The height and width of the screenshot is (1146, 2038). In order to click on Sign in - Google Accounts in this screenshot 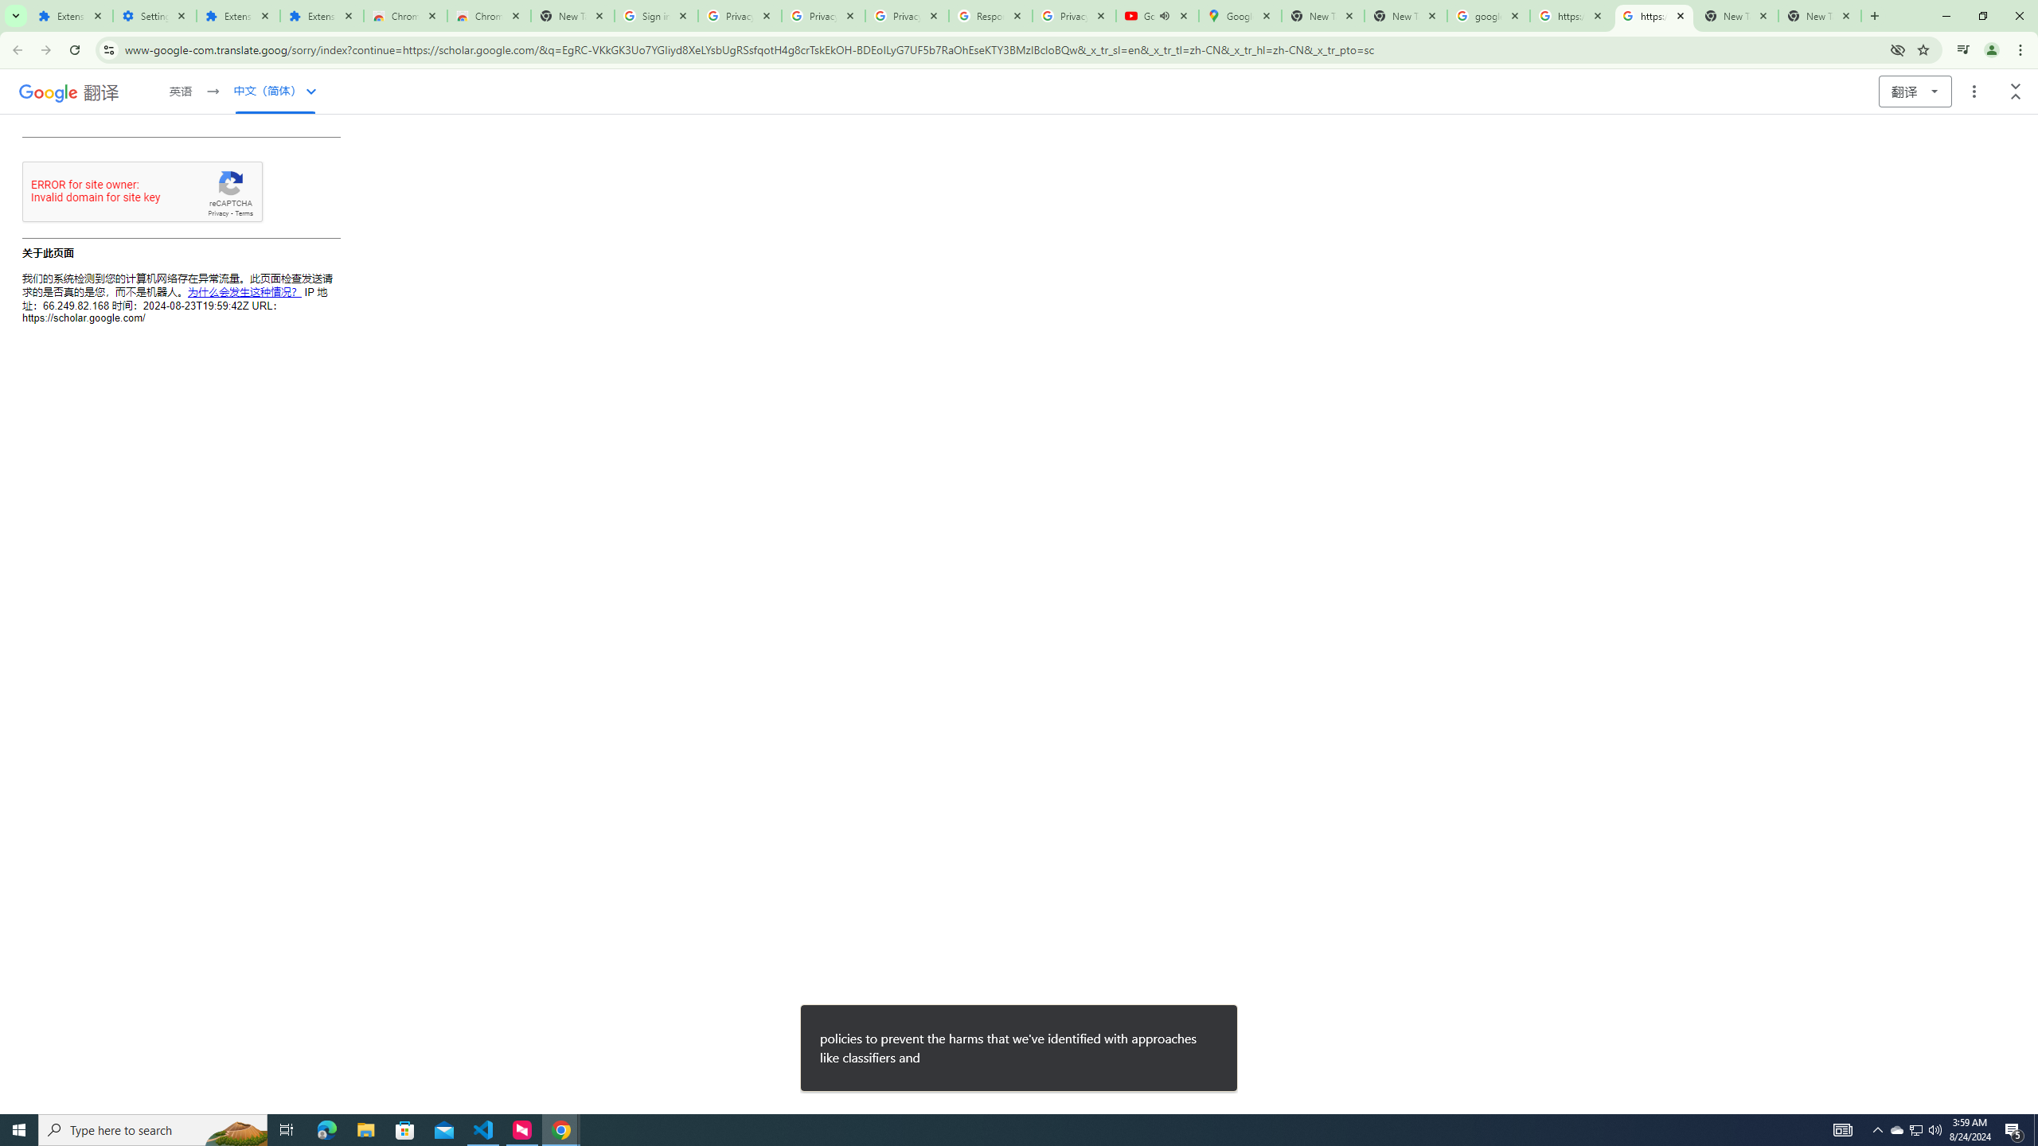, I will do `click(656, 16)`.